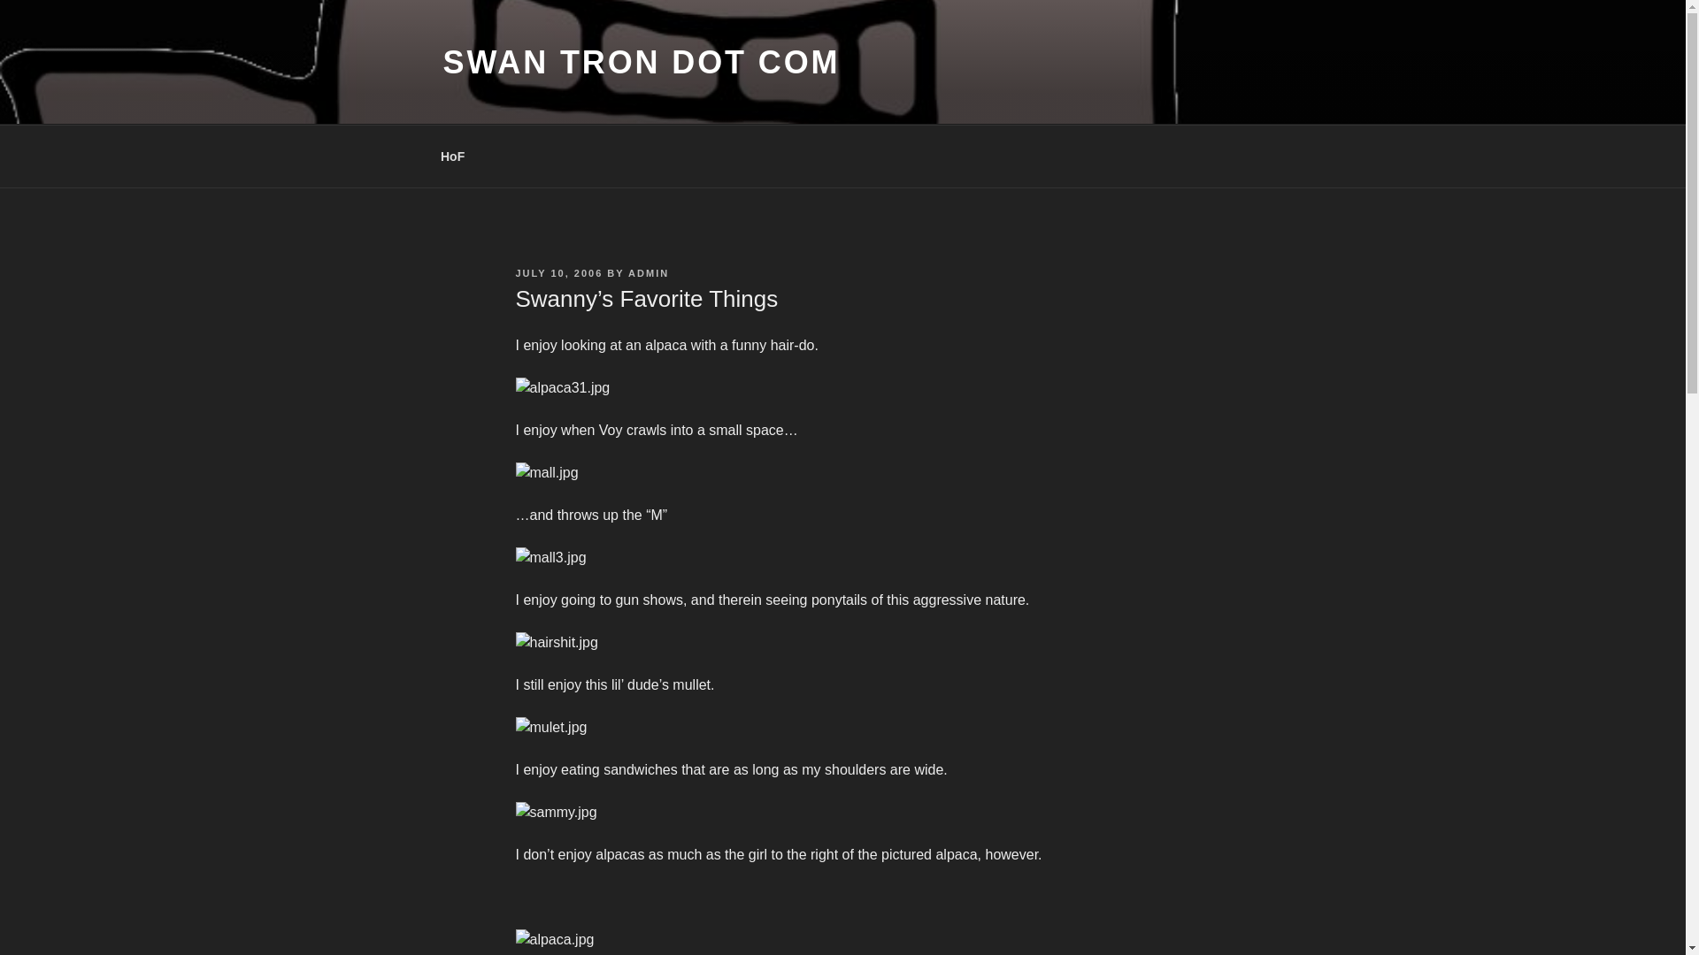 This screenshot has height=955, width=1699. Describe the element at coordinates (451, 156) in the screenshot. I see `HoF` at that location.